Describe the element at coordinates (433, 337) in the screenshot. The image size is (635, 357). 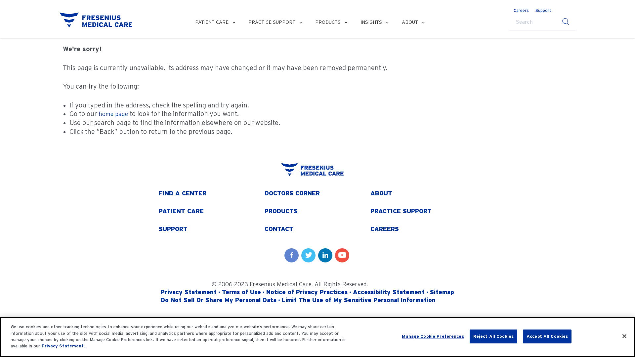
I see `Manage Cookie Preferences` at that location.